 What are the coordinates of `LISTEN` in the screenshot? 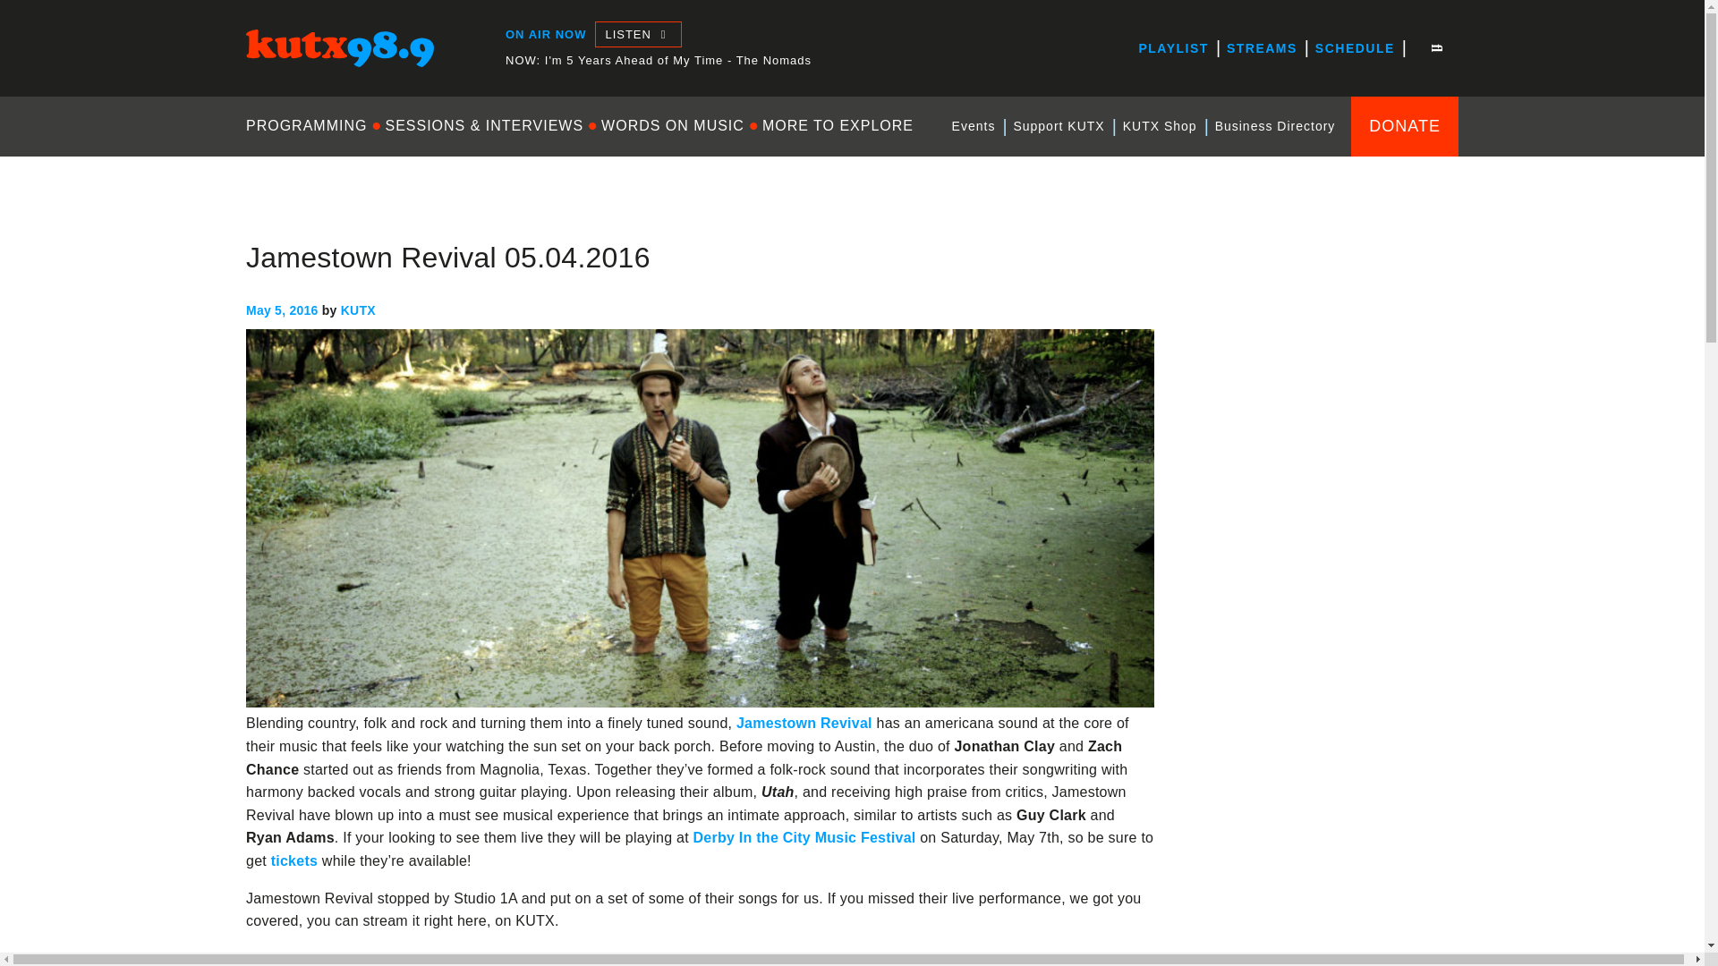 It's located at (637, 34).